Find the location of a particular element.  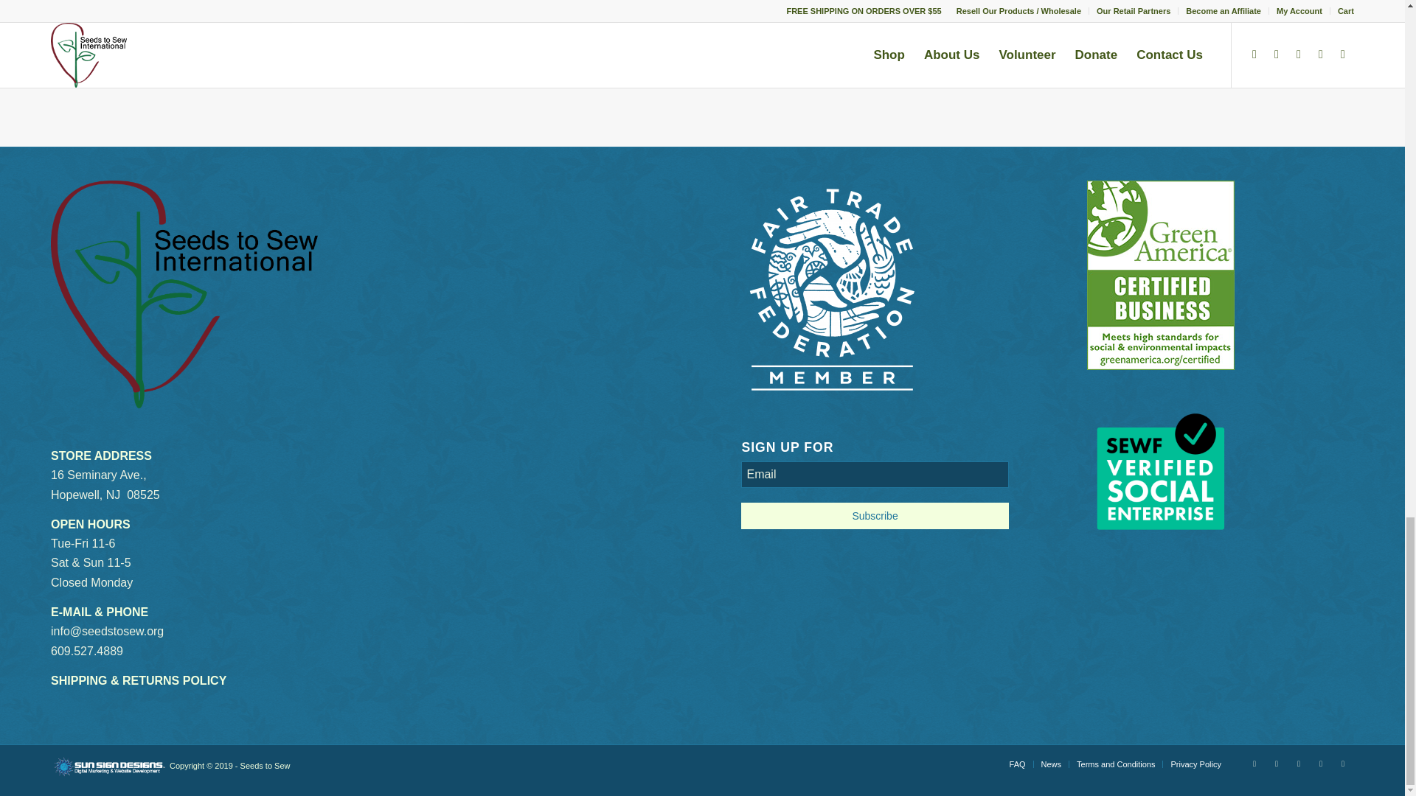

Subscribe is located at coordinates (875, 516).